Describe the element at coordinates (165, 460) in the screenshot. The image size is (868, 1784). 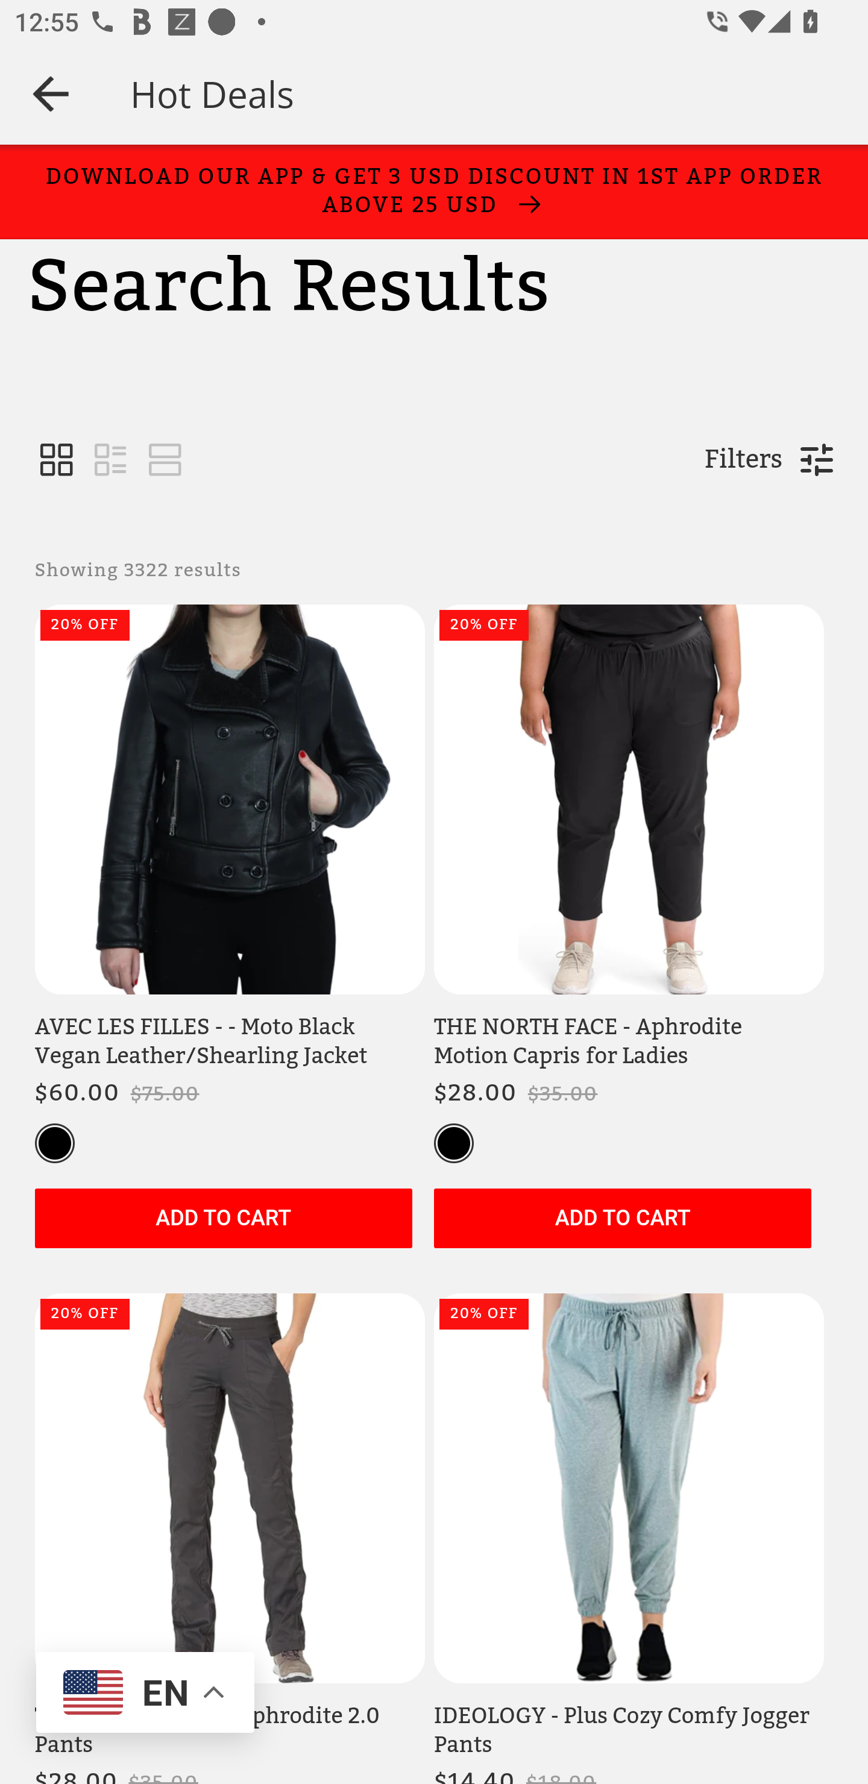
I see `search-results-page?collection=sale#` at that location.